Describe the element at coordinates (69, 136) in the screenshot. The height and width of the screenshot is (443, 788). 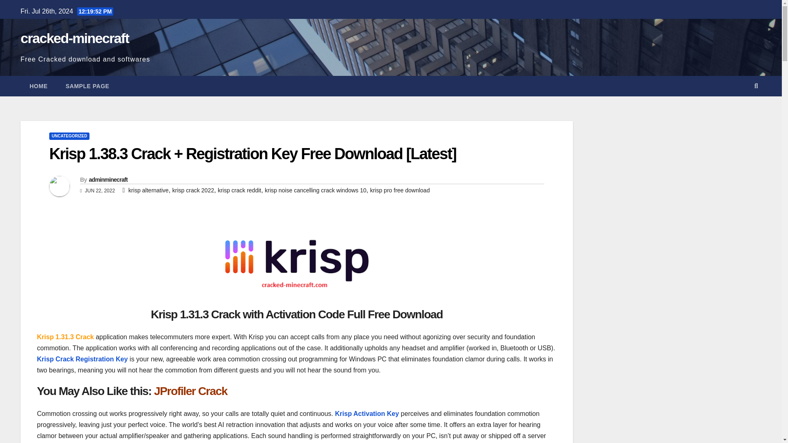
I see `UNCATEGORIZED` at that location.